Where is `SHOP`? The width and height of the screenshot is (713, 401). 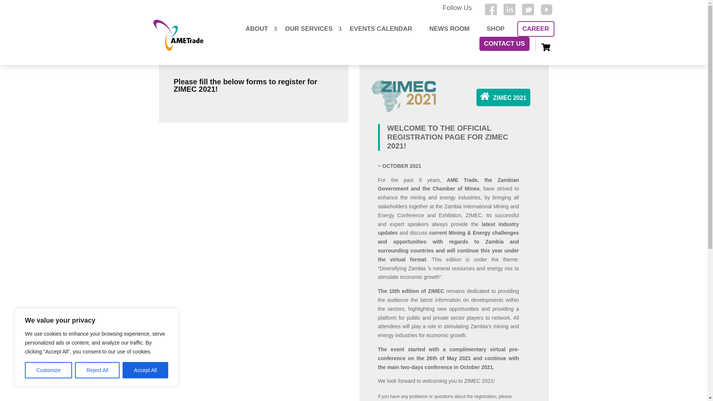
SHOP is located at coordinates (495, 29).